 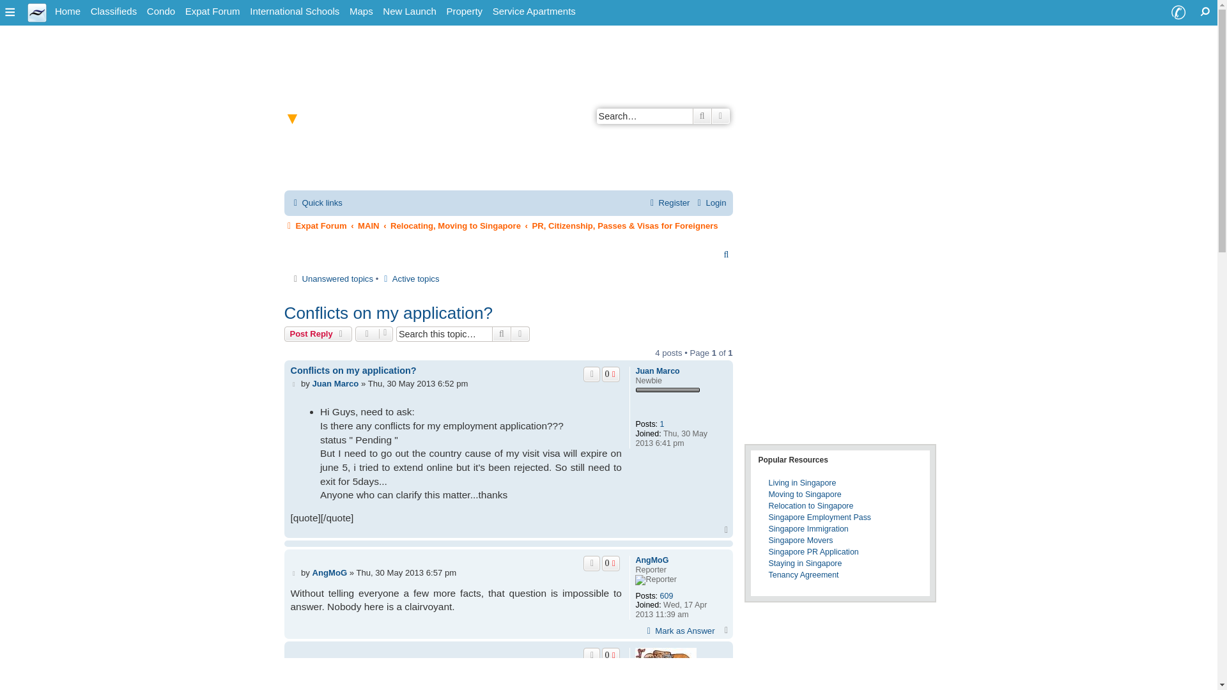 I want to click on Singapore International Schools, so click(x=295, y=11).